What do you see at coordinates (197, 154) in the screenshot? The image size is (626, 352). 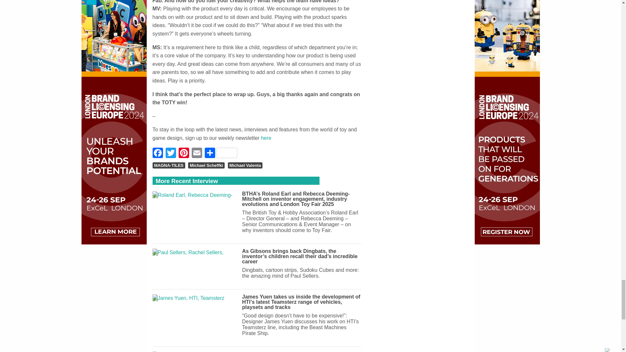 I see `Email` at bounding box center [197, 154].